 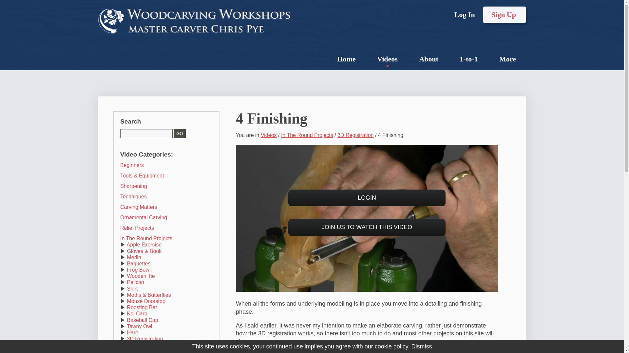 What do you see at coordinates (429, 59) in the screenshot?
I see `About` at bounding box center [429, 59].